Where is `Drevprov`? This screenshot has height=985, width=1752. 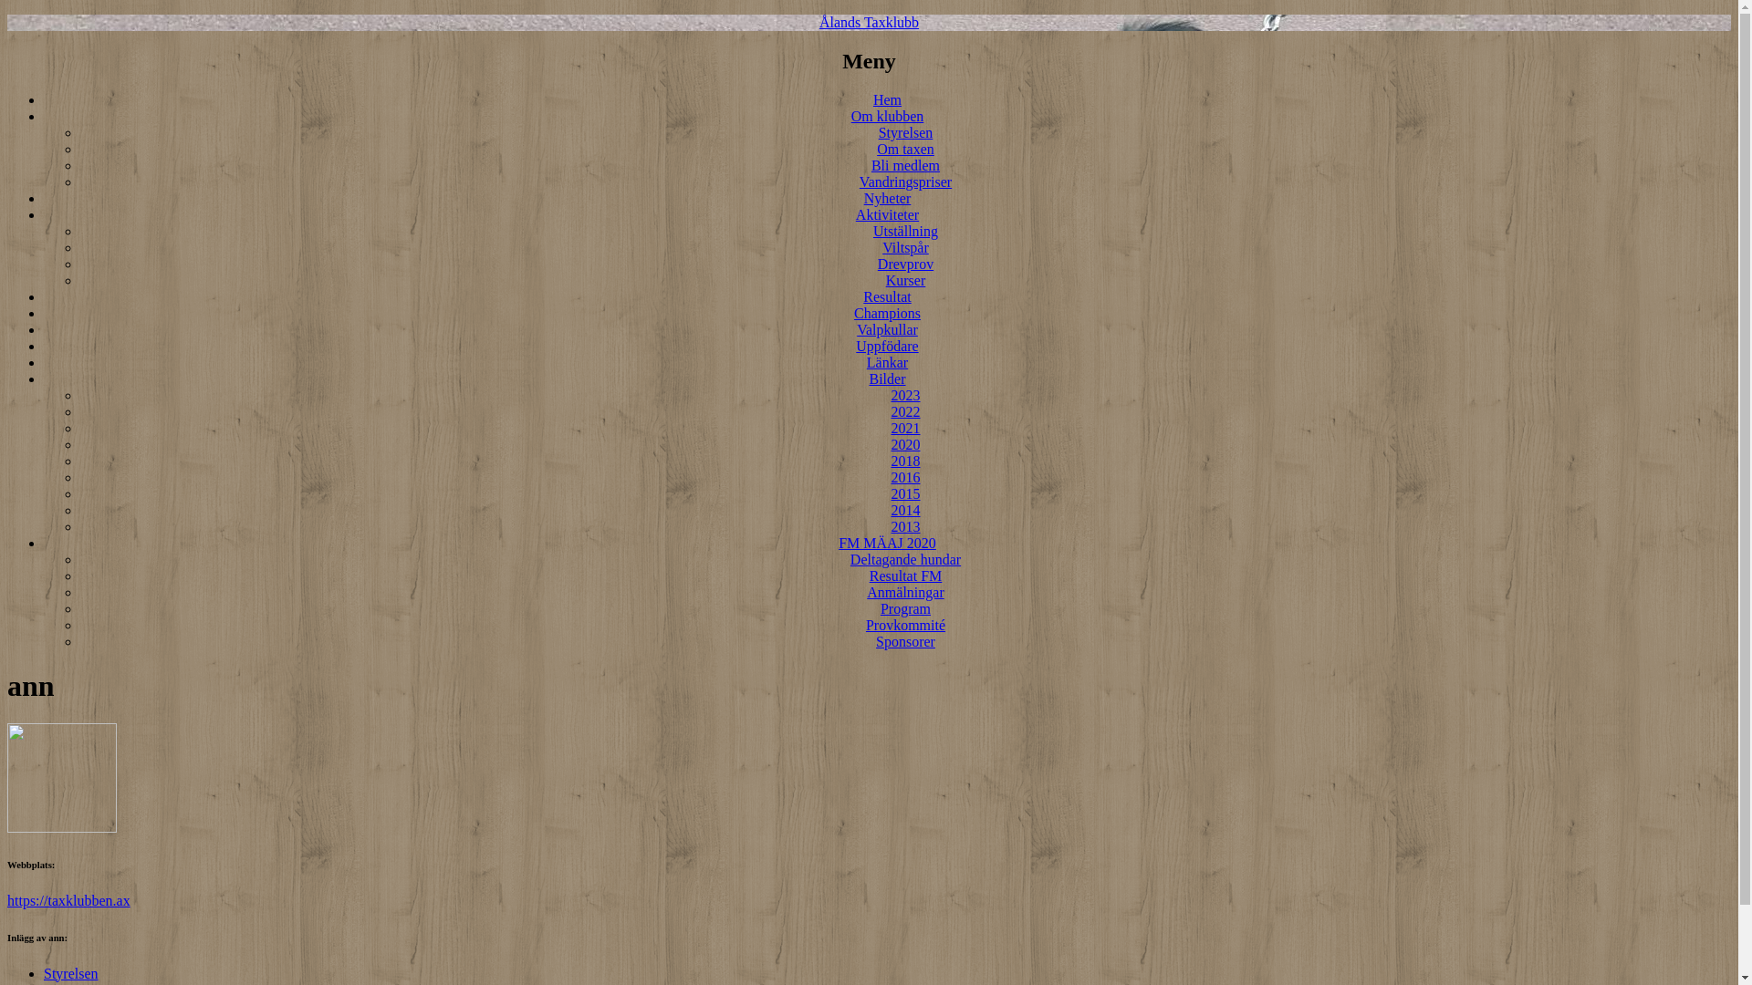 Drevprov is located at coordinates (905, 264).